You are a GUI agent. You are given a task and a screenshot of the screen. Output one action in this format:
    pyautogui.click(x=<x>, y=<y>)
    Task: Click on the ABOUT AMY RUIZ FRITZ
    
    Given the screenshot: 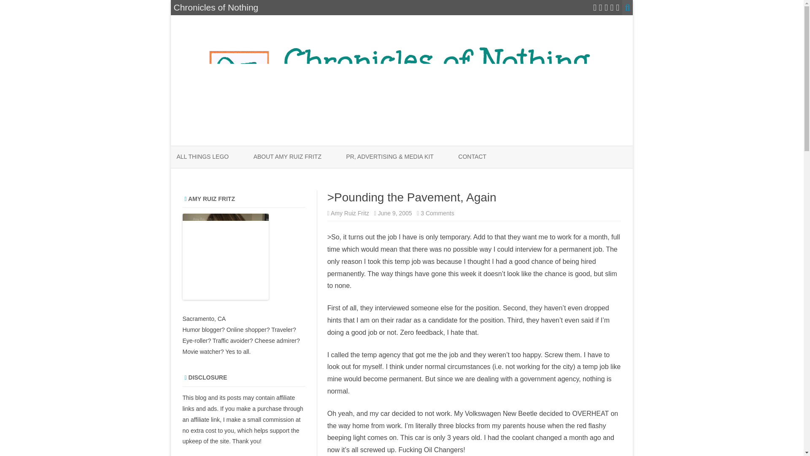 What is the action you would take?
    pyautogui.click(x=287, y=157)
    